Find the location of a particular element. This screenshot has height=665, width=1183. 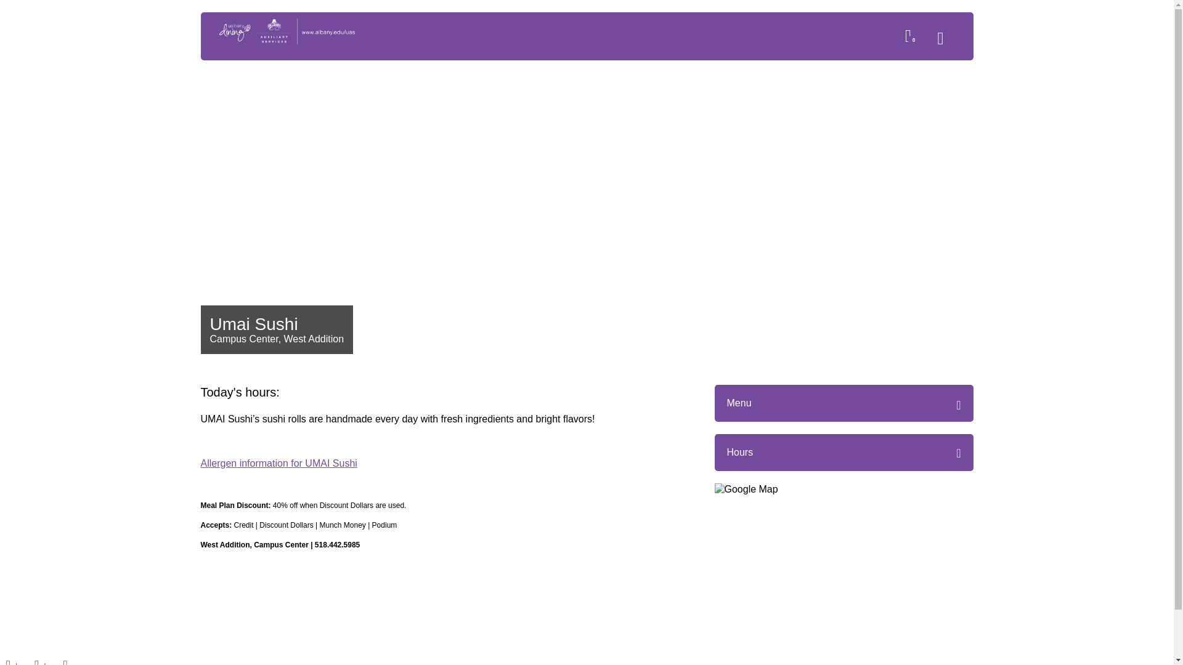

Hours is located at coordinates (741, 452).